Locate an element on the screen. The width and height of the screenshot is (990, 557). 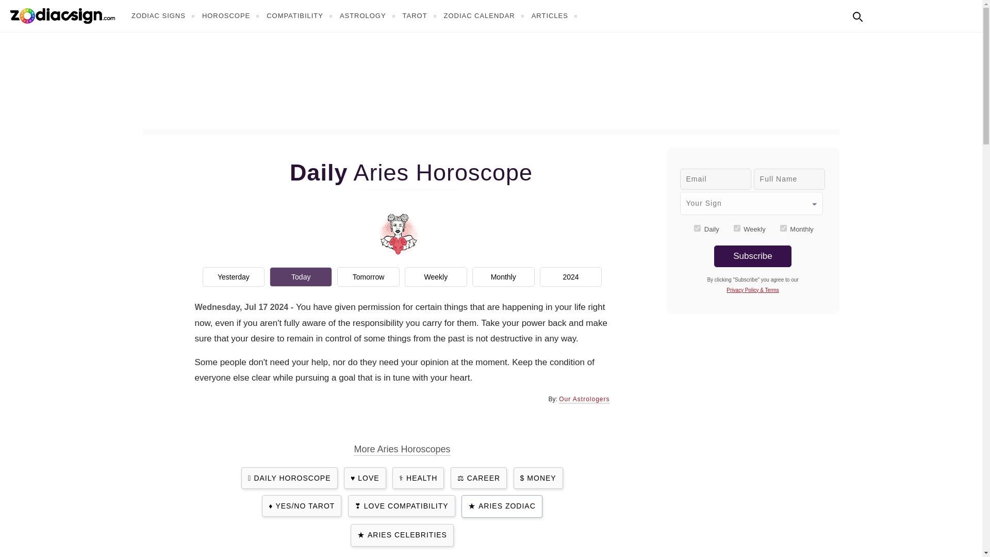
ZODIAC SIGNS is located at coordinates (164, 15).